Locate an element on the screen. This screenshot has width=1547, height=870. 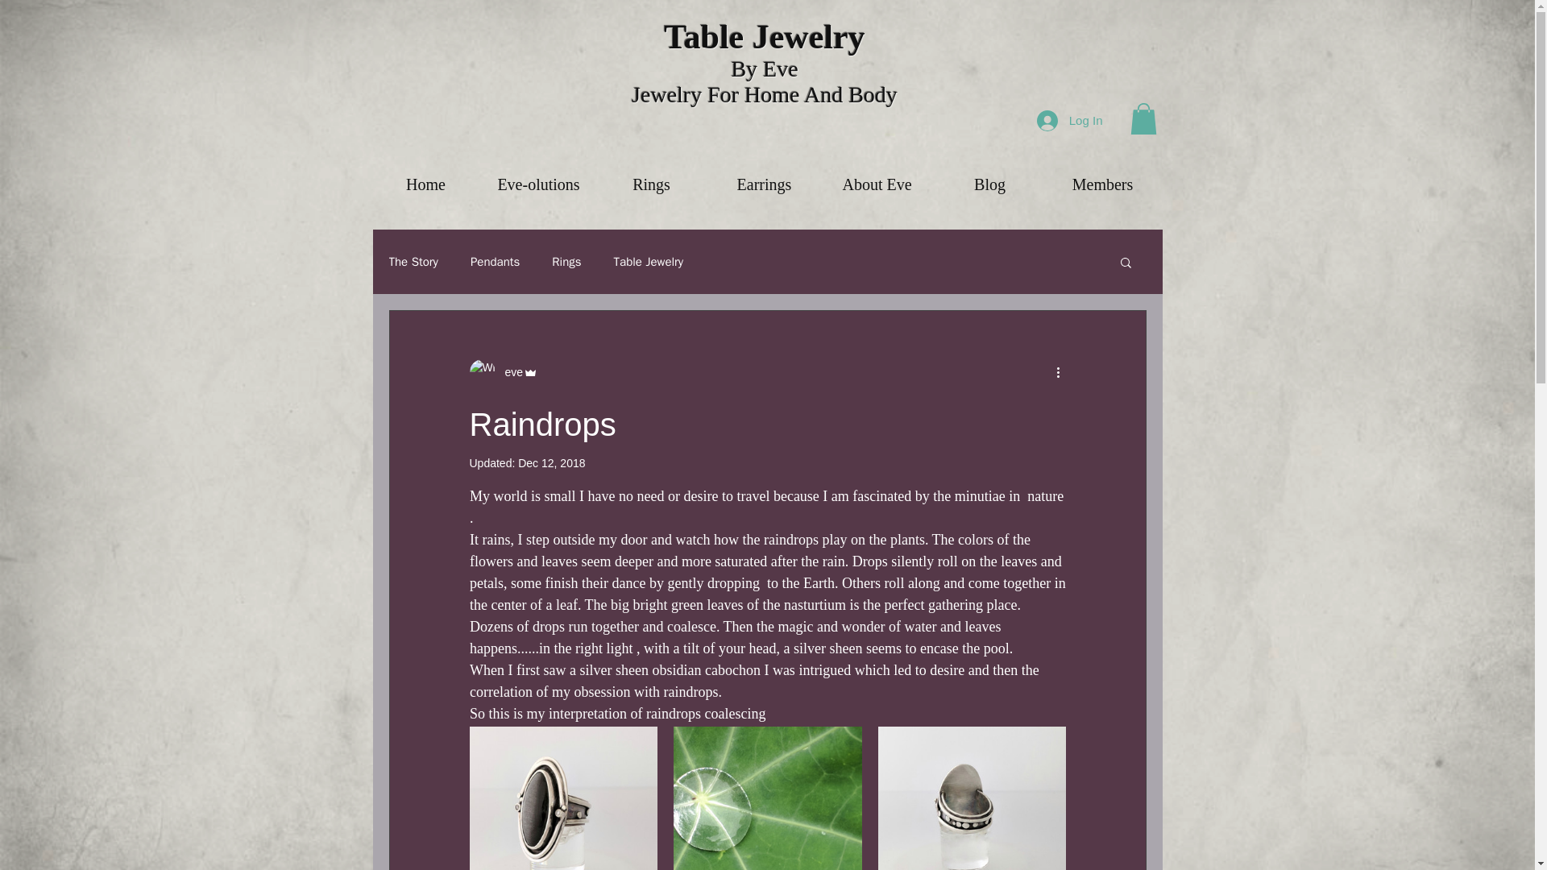
Blog is located at coordinates (989, 177).